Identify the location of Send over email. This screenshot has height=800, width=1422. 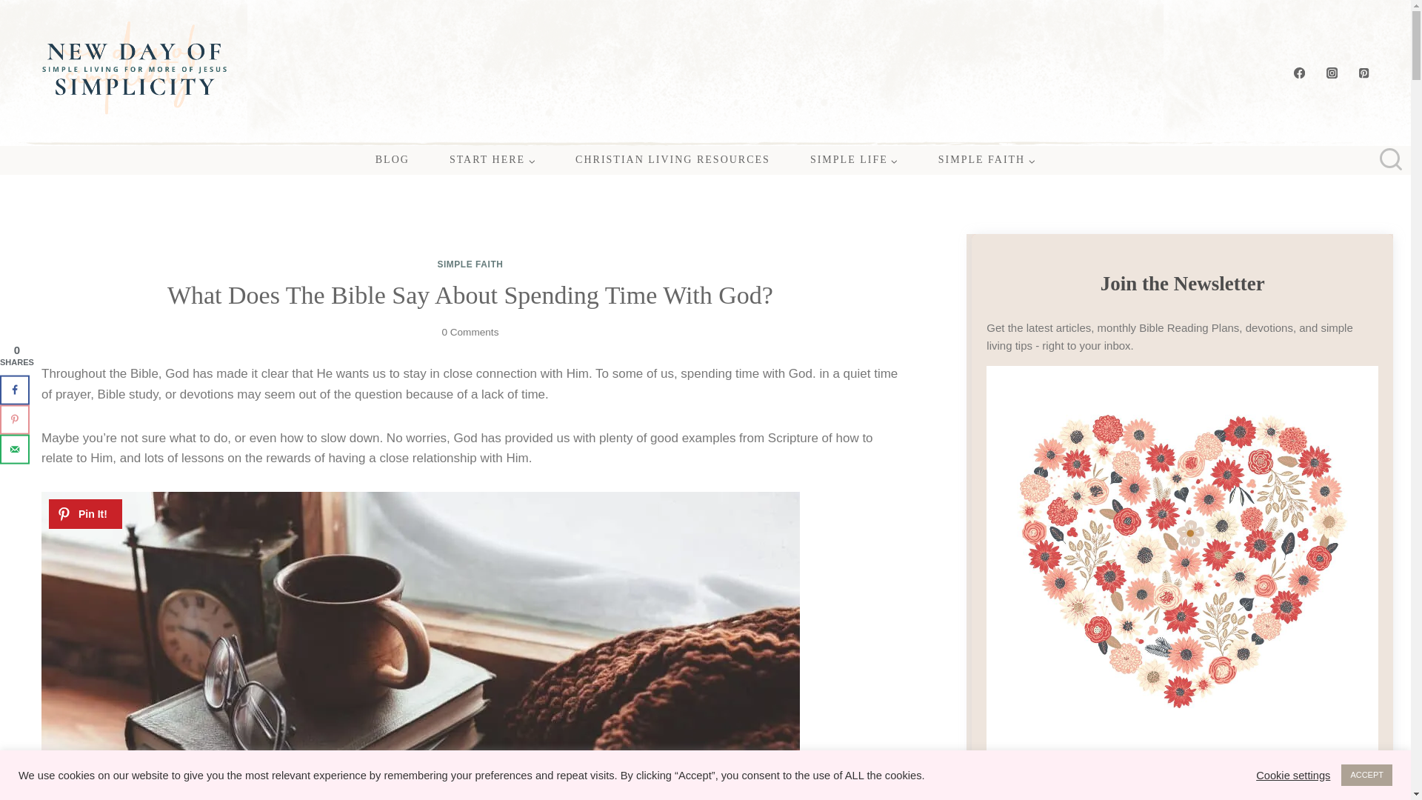
(15, 449).